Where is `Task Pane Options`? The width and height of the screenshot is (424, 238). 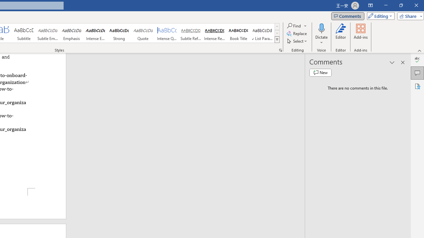
Task Pane Options is located at coordinates (392, 62).